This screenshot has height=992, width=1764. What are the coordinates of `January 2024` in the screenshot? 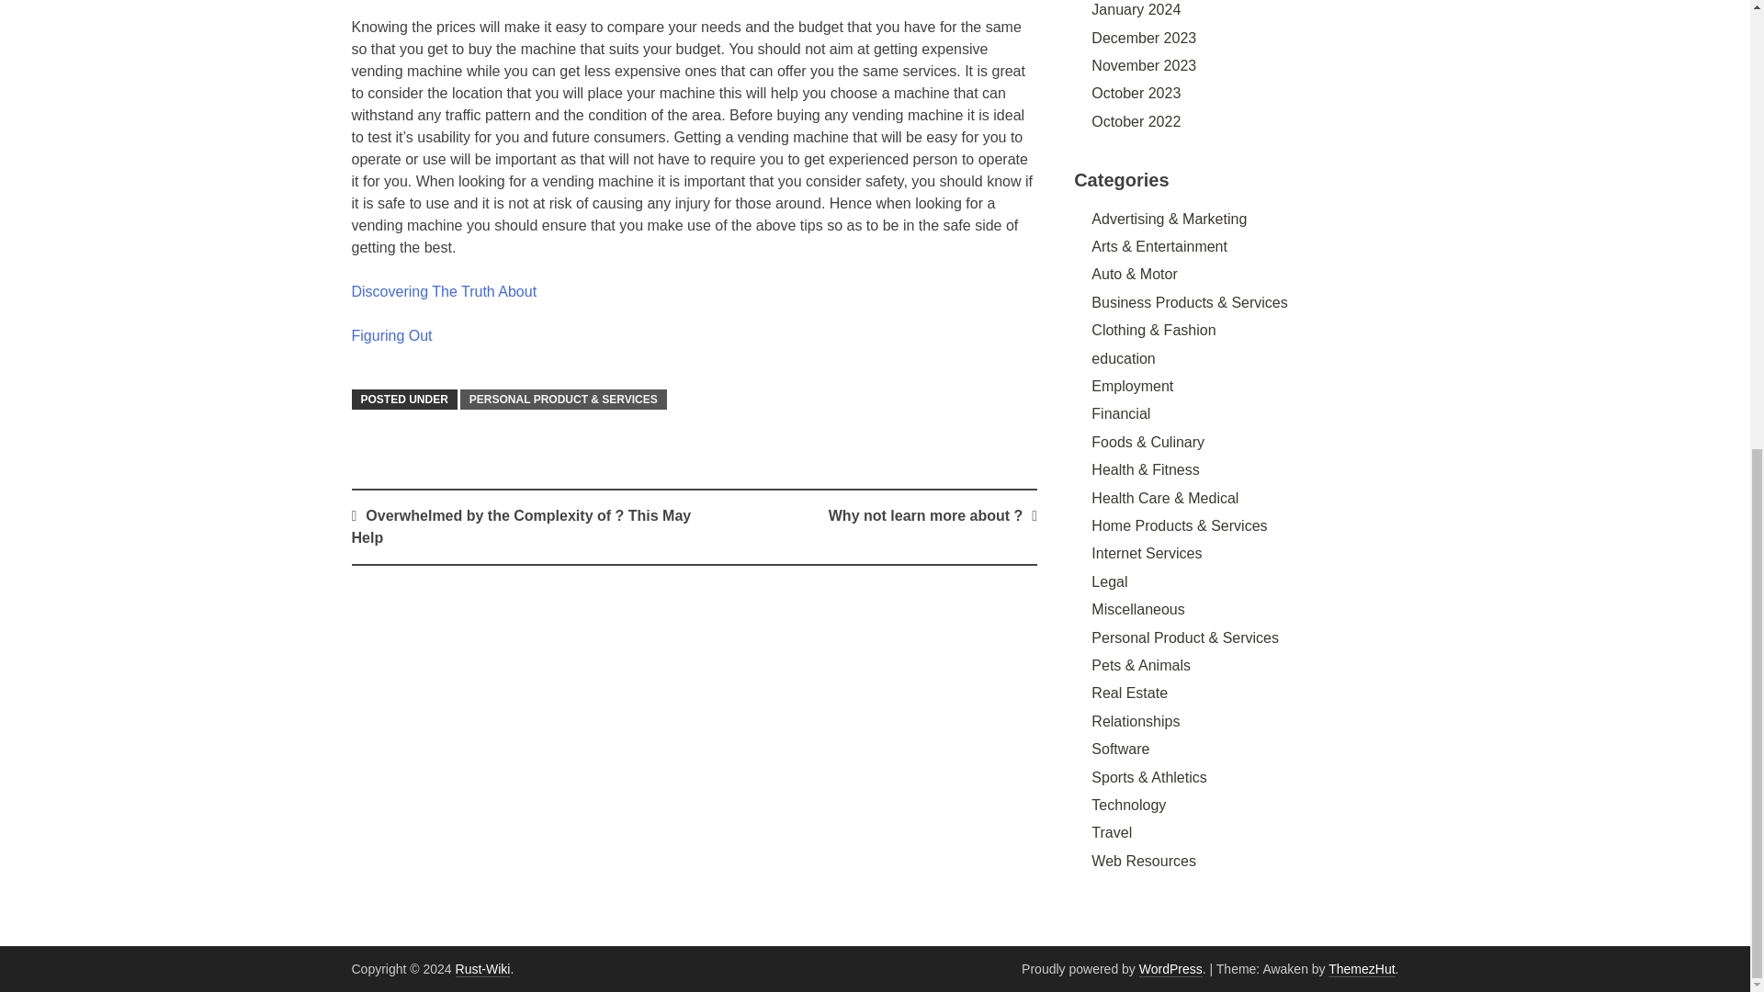 It's located at (1136, 9).